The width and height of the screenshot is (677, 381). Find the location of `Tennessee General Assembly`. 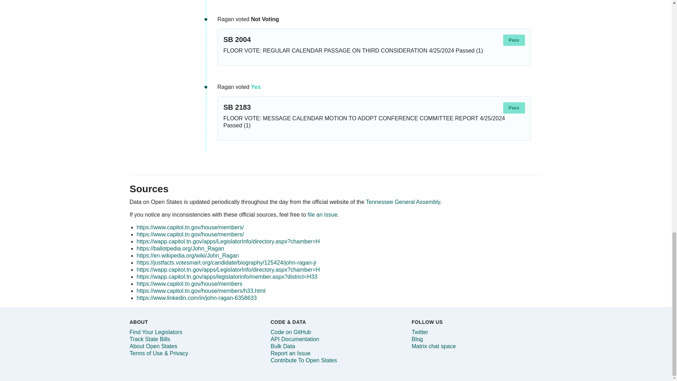

Tennessee General Assembly is located at coordinates (403, 202).